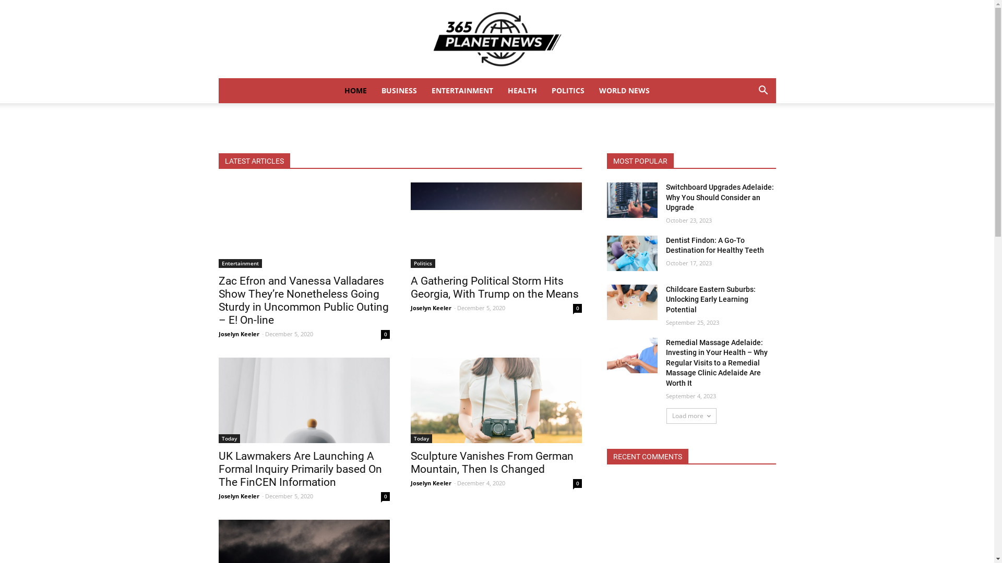  I want to click on 0, so click(577, 309).